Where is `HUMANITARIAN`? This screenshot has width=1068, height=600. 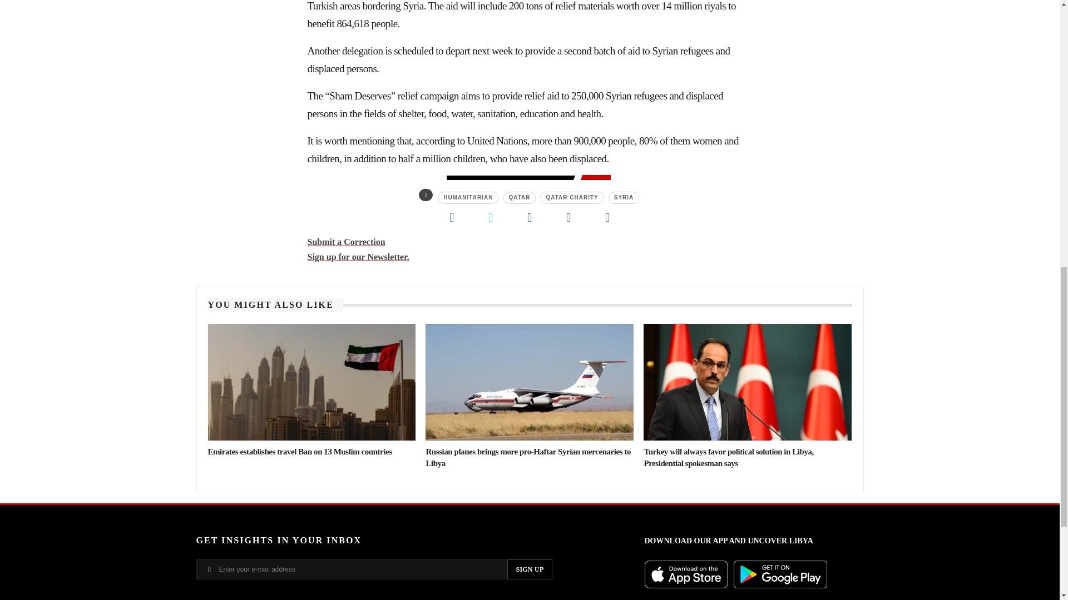
HUMANITARIAN is located at coordinates (468, 198).